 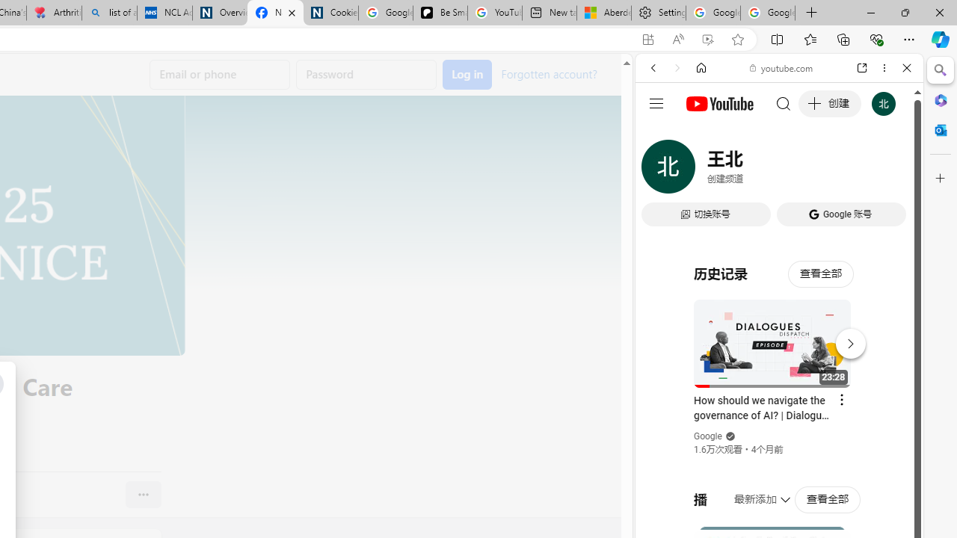 I want to click on Forward, so click(x=677, y=68).